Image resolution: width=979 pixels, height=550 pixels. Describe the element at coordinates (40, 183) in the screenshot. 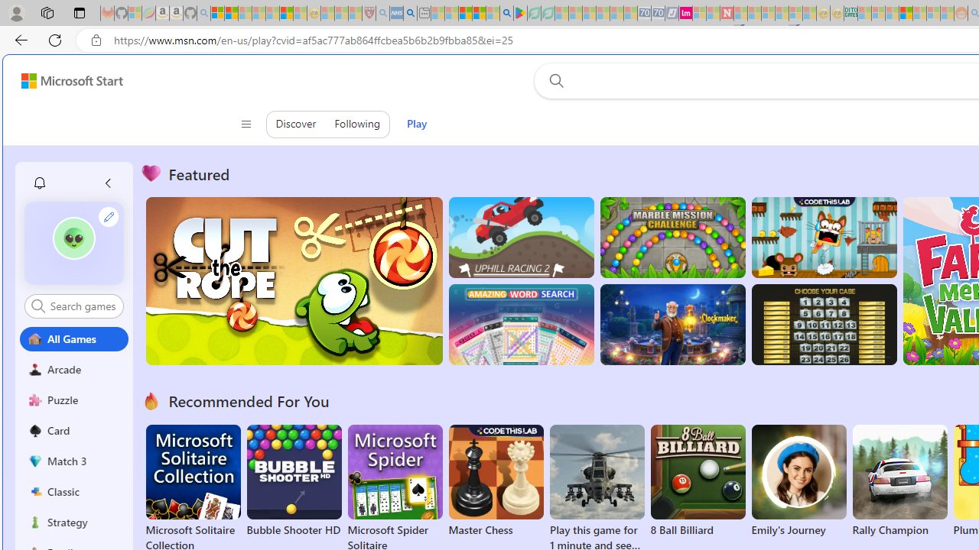

I see `Class: notification-item` at that location.